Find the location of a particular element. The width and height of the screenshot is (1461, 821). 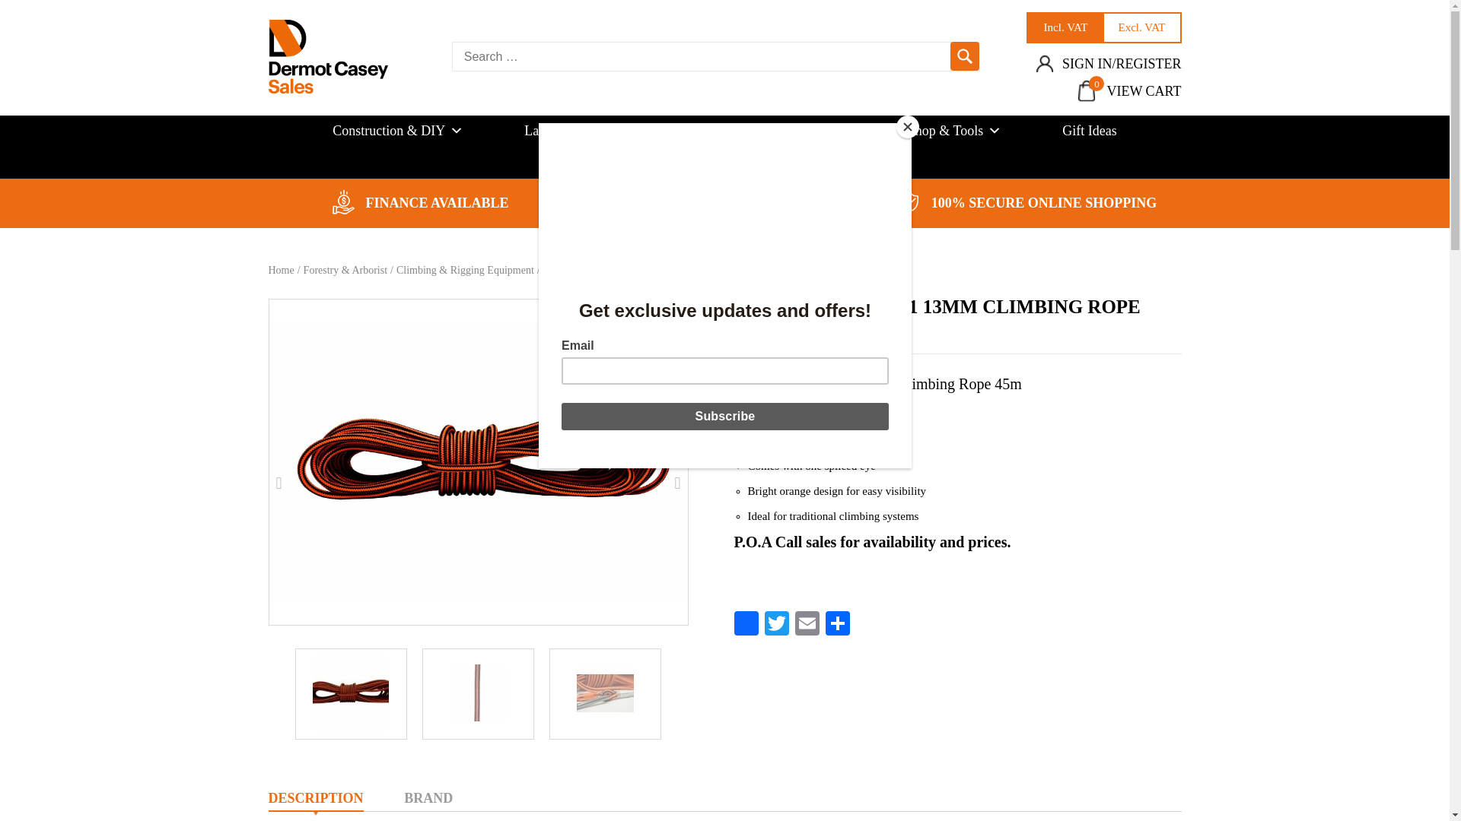

Treehog THCR131 13mm Climbing Rope 45m is located at coordinates (478, 462).